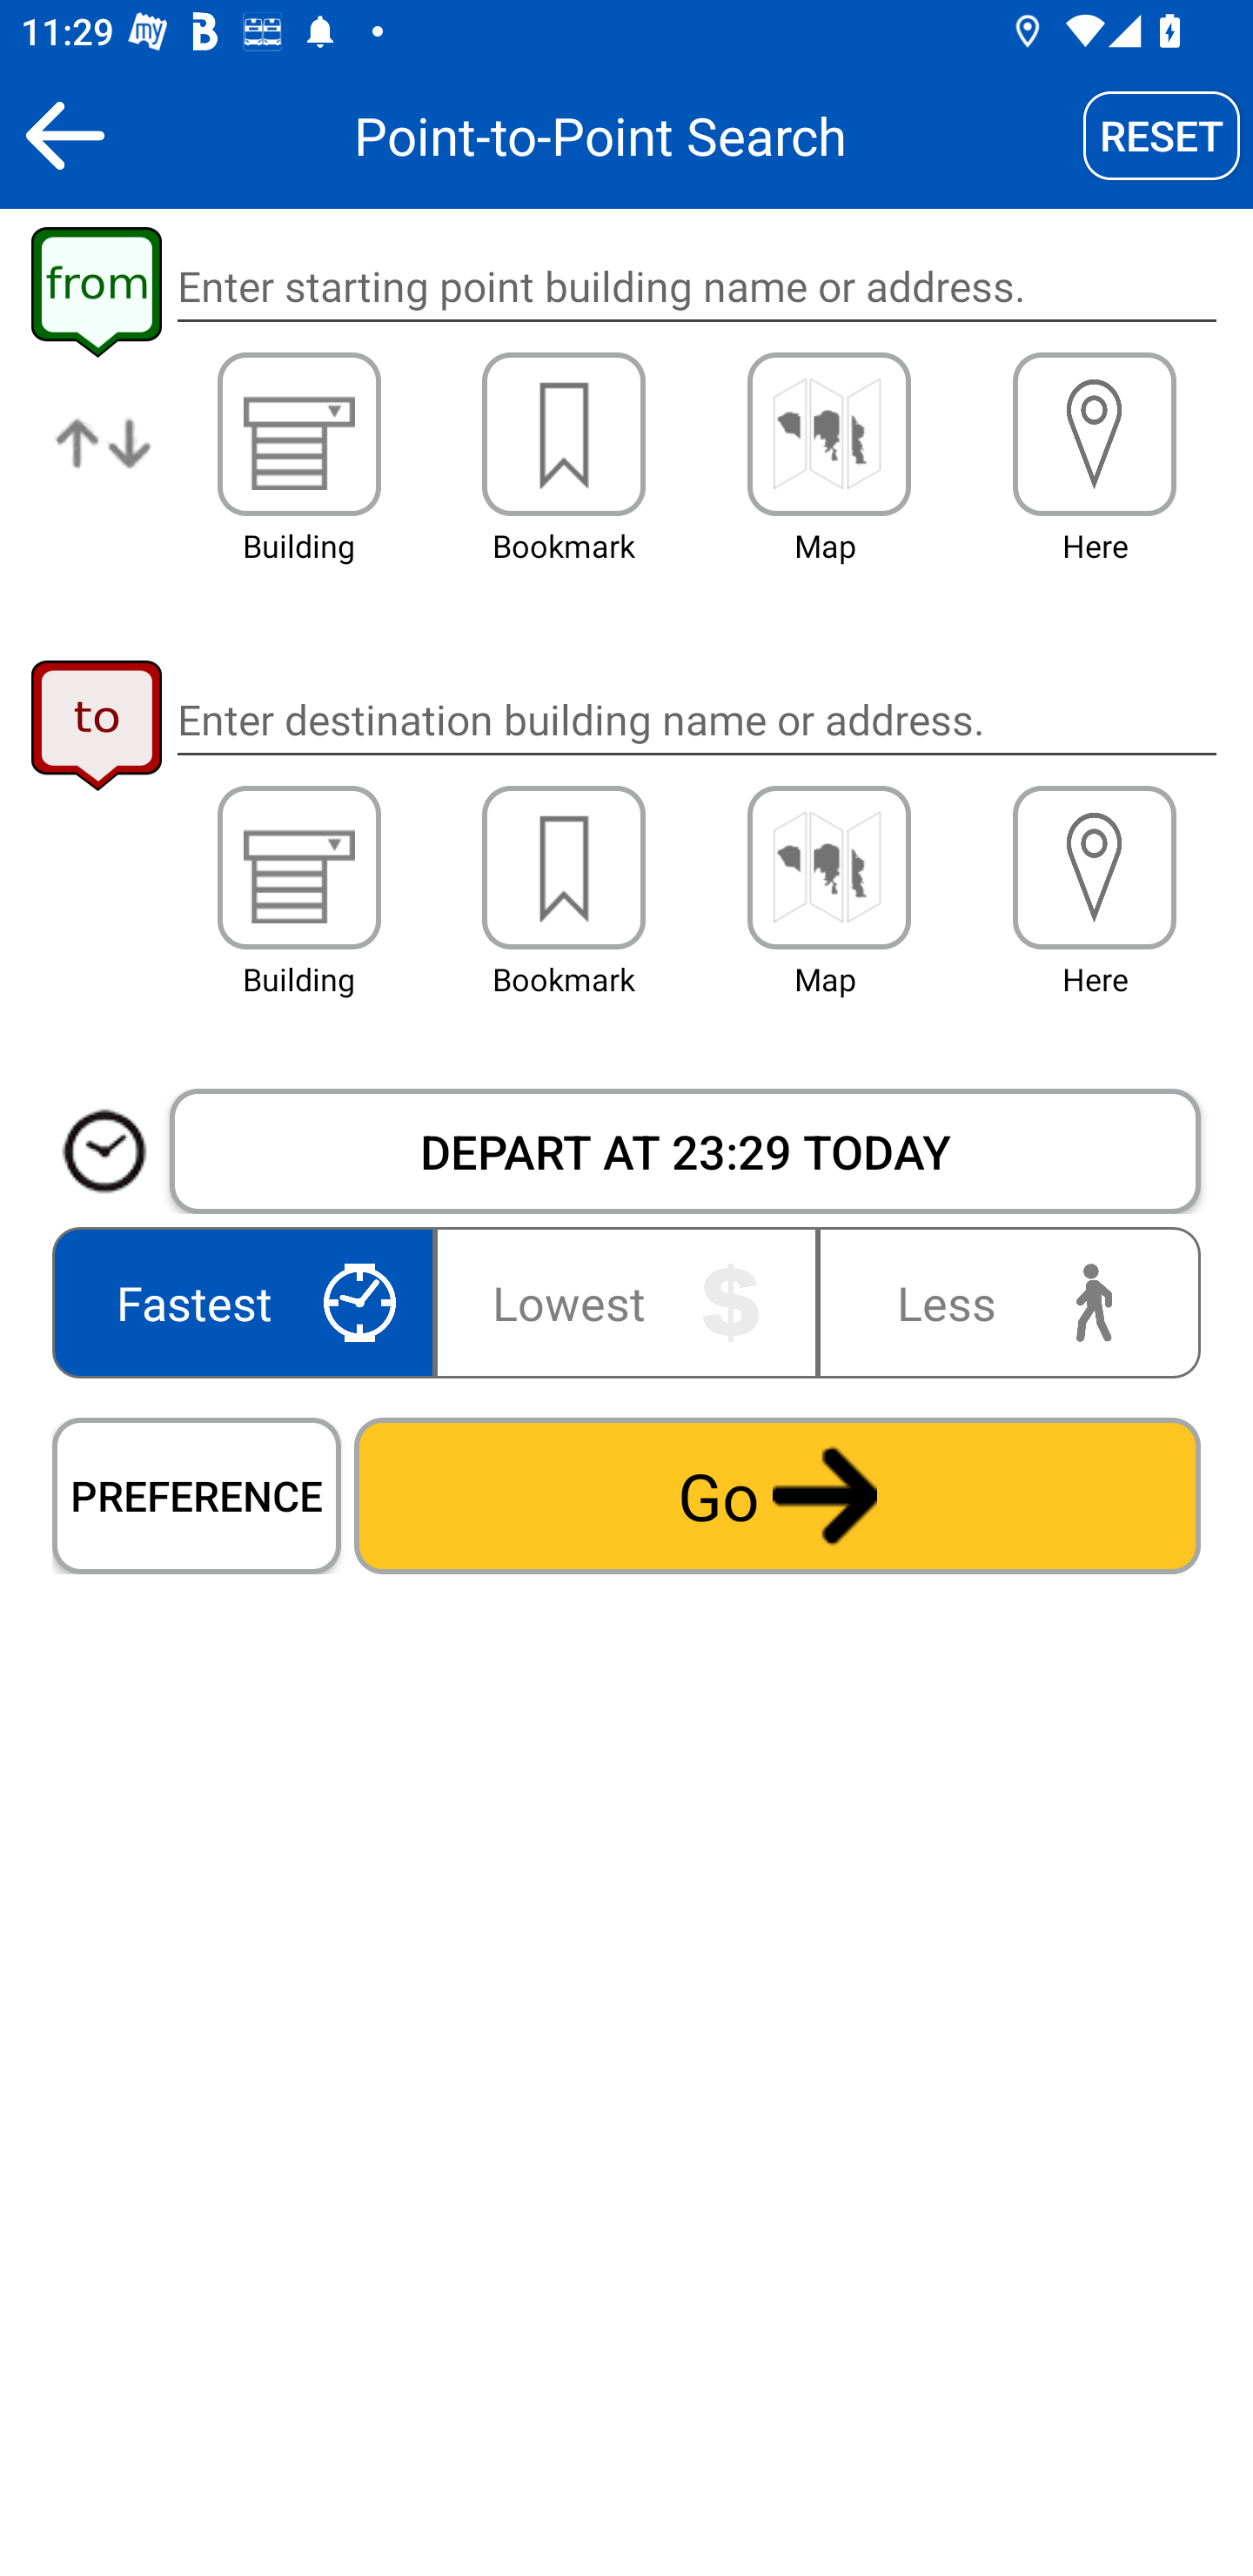 The width and height of the screenshot is (1253, 2576). Describe the element at coordinates (299, 433) in the screenshot. I see `Building` at that location.